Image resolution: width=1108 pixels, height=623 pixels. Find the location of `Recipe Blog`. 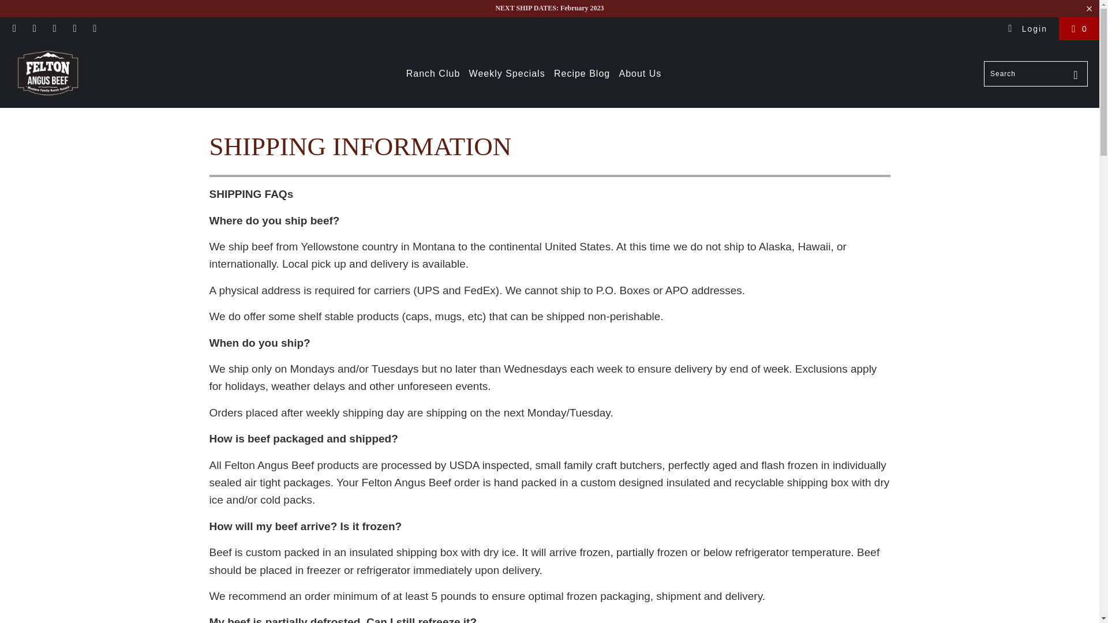

Recipe Blog is located at coordinates (582, 74).